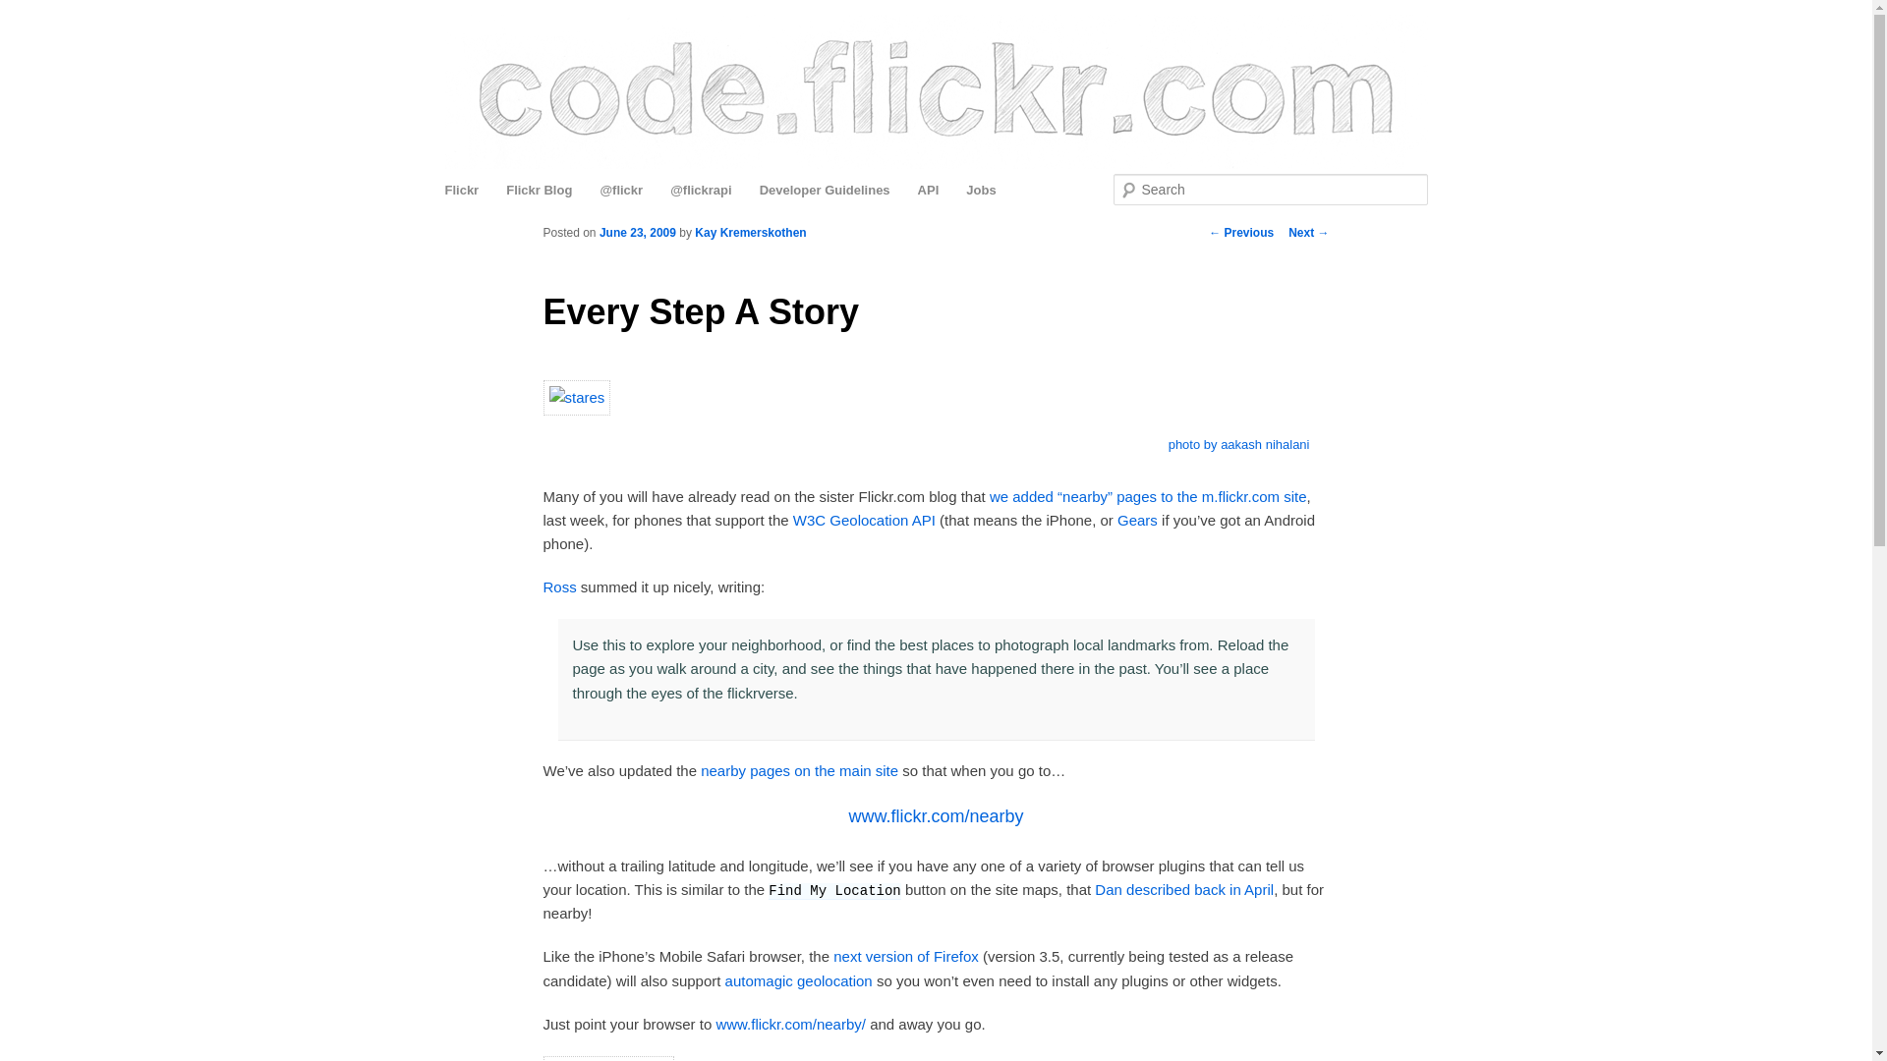 The width and height of the screenshot is (1887, 1061). I want to click on Jobs, so click(981, 190).